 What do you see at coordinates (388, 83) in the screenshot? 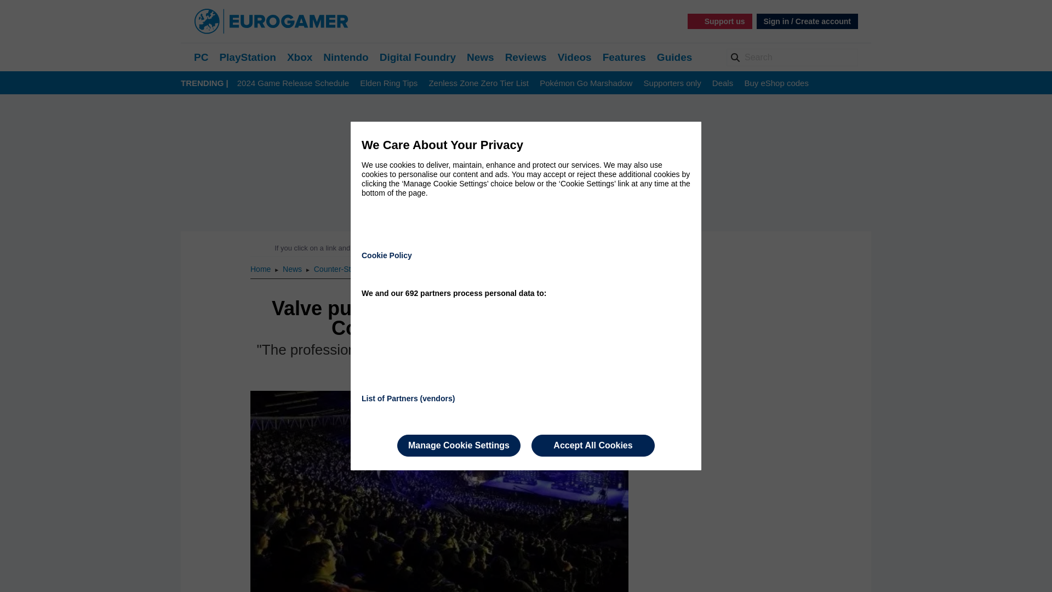
I see `Elden Ring Tips` at bounding box center [388, 83].